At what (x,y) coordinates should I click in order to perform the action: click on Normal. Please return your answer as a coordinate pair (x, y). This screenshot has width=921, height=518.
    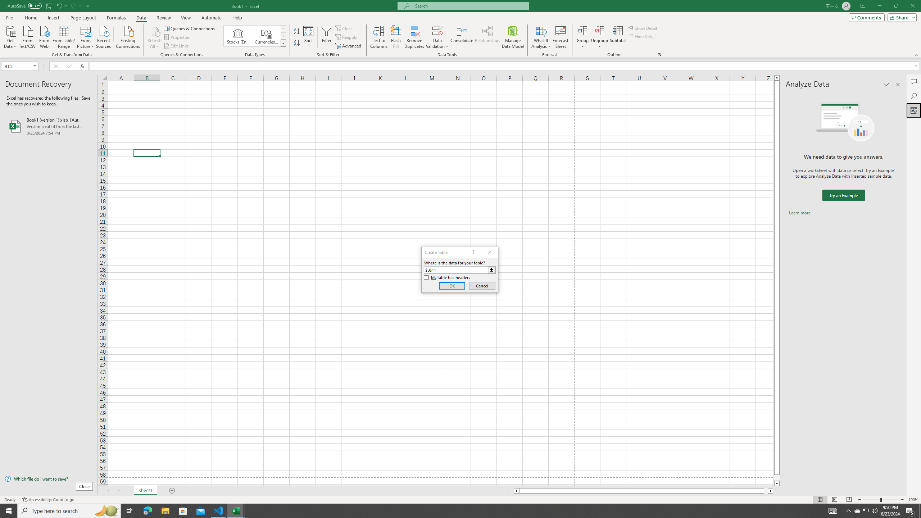
    Looking at the image, I should click on (820, 500).